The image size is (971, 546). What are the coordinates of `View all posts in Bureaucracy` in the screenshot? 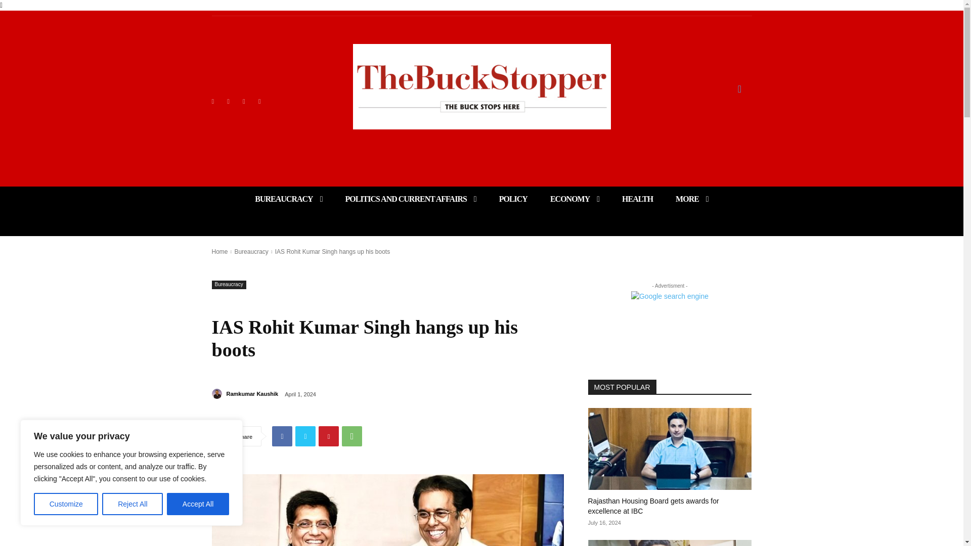 It's located at (251, 252).